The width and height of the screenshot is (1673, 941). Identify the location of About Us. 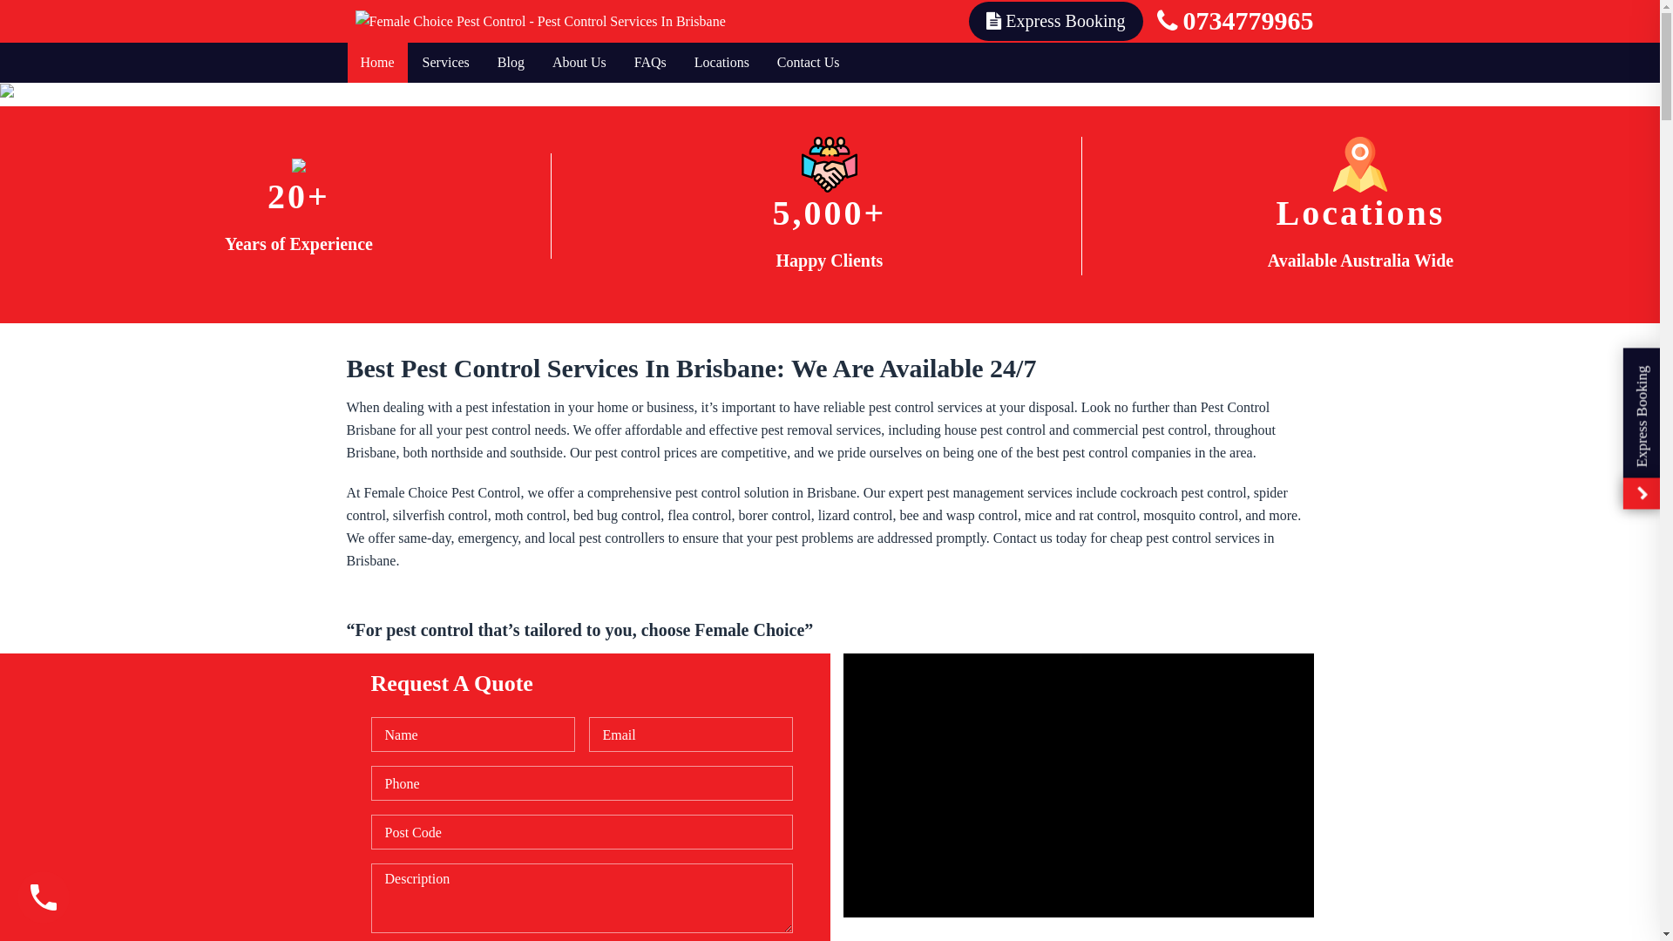
(579, 63).